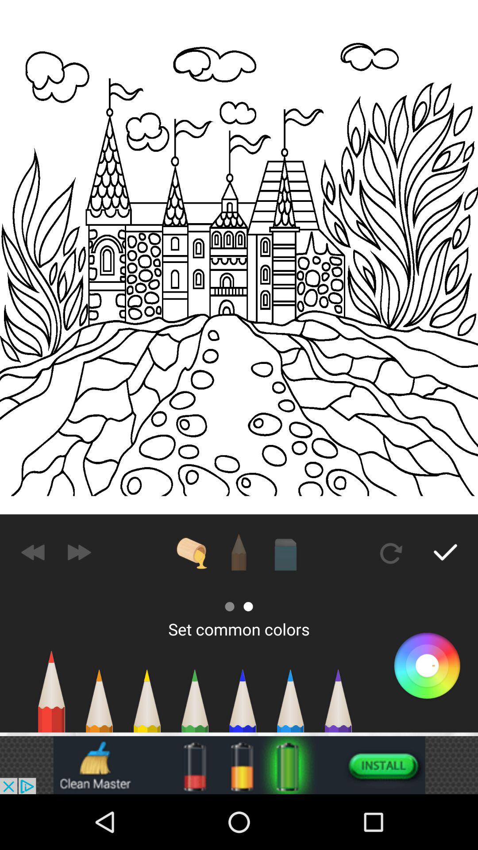 The image size is (478, 850). What do you see at coordinates (243, 705) in the screenshot?
I see `click on the navy blue pencil icon` at bounding box center [243, 705].